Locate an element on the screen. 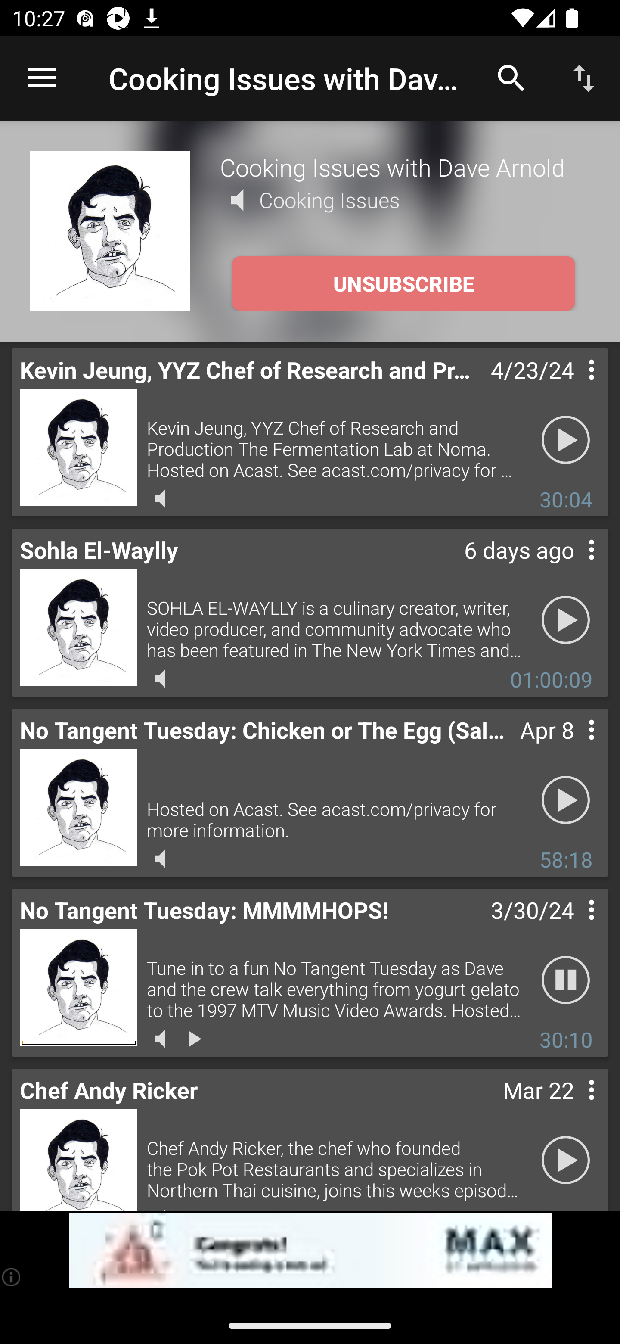 The height and width of the screenshot is (1344, 620). Play is located at coordinates (566, 620).